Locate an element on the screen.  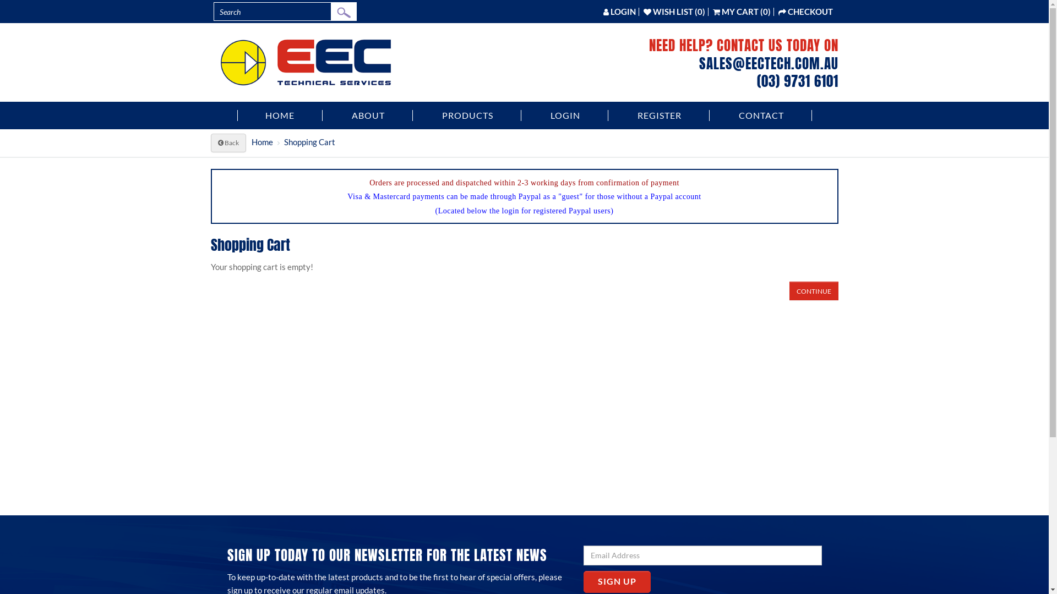
Back is located at coordinates (228, 143).